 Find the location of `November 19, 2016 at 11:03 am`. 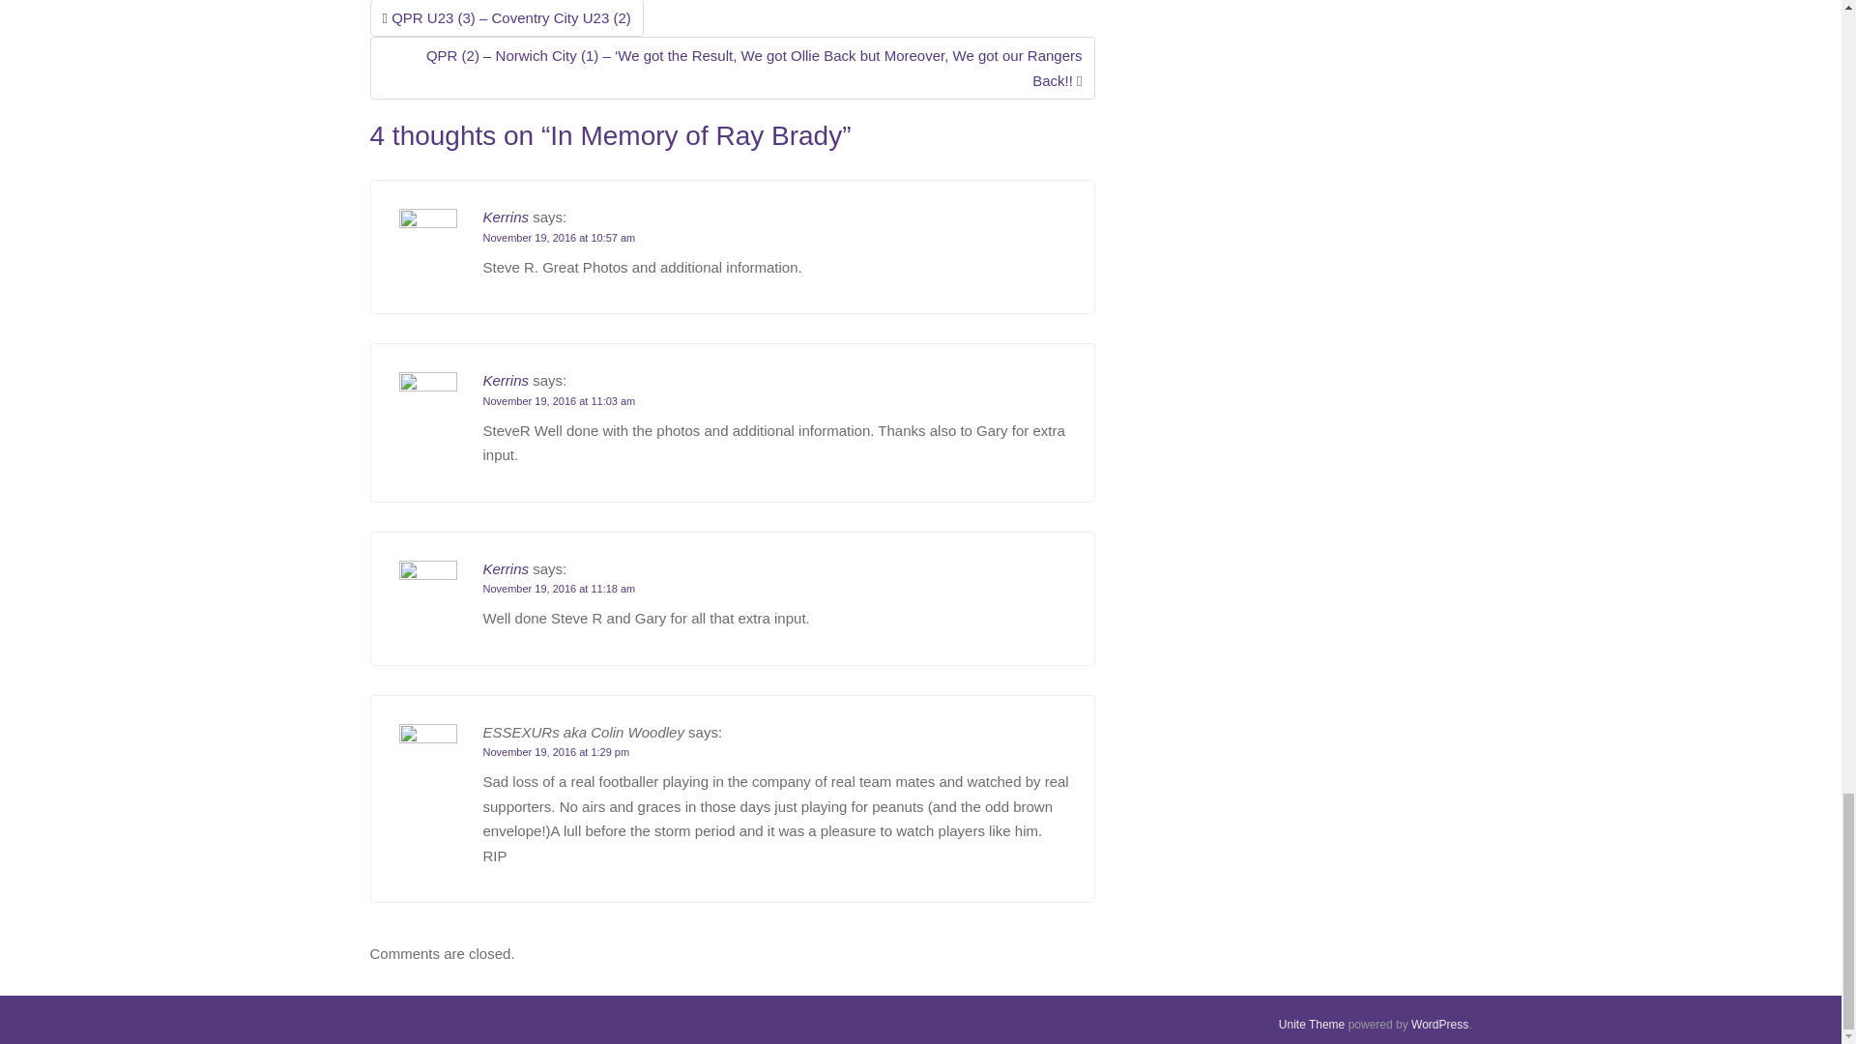

November 19, 2016 at 11:03 am is located at coordinates (559, 401).